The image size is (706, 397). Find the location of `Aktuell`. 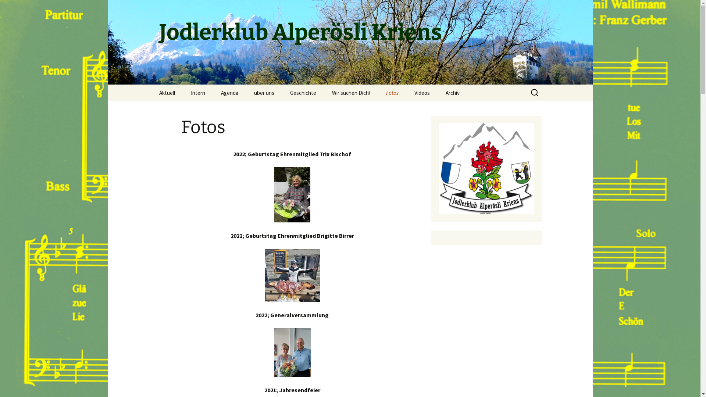

Aktuell is located at coordinates (167, 93).